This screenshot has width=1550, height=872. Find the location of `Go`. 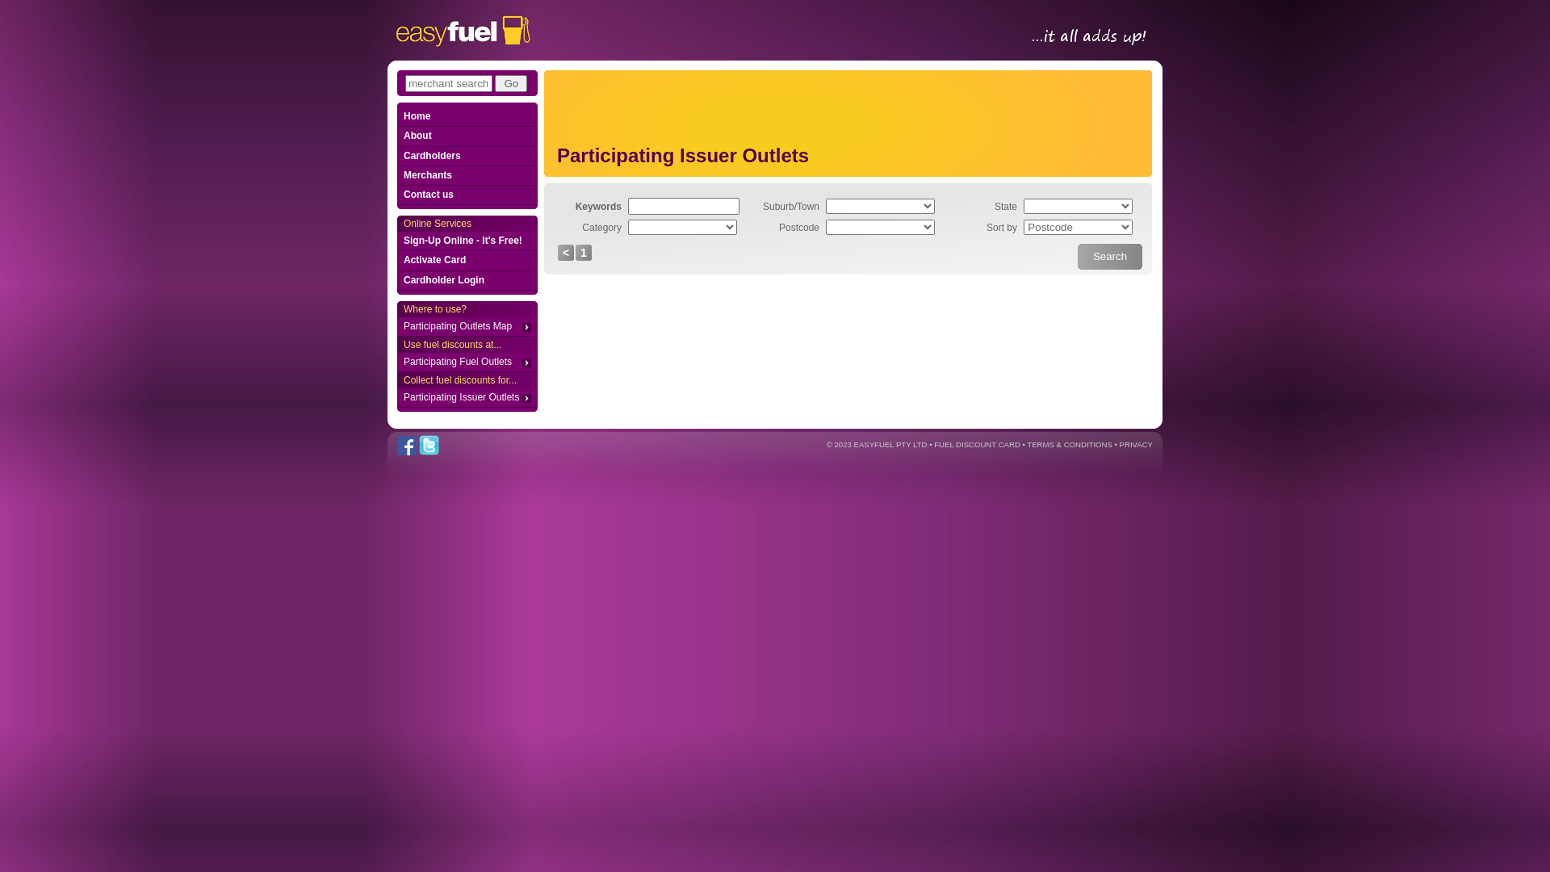

Go is located at coordinates (511, 84).